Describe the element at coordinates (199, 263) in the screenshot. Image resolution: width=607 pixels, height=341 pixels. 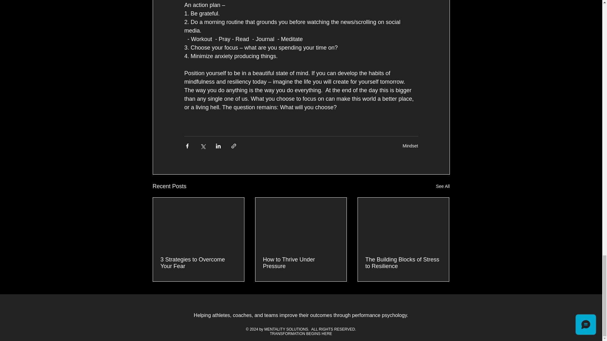
I see `3 Strategies to Overcome Your Fear` at that location.